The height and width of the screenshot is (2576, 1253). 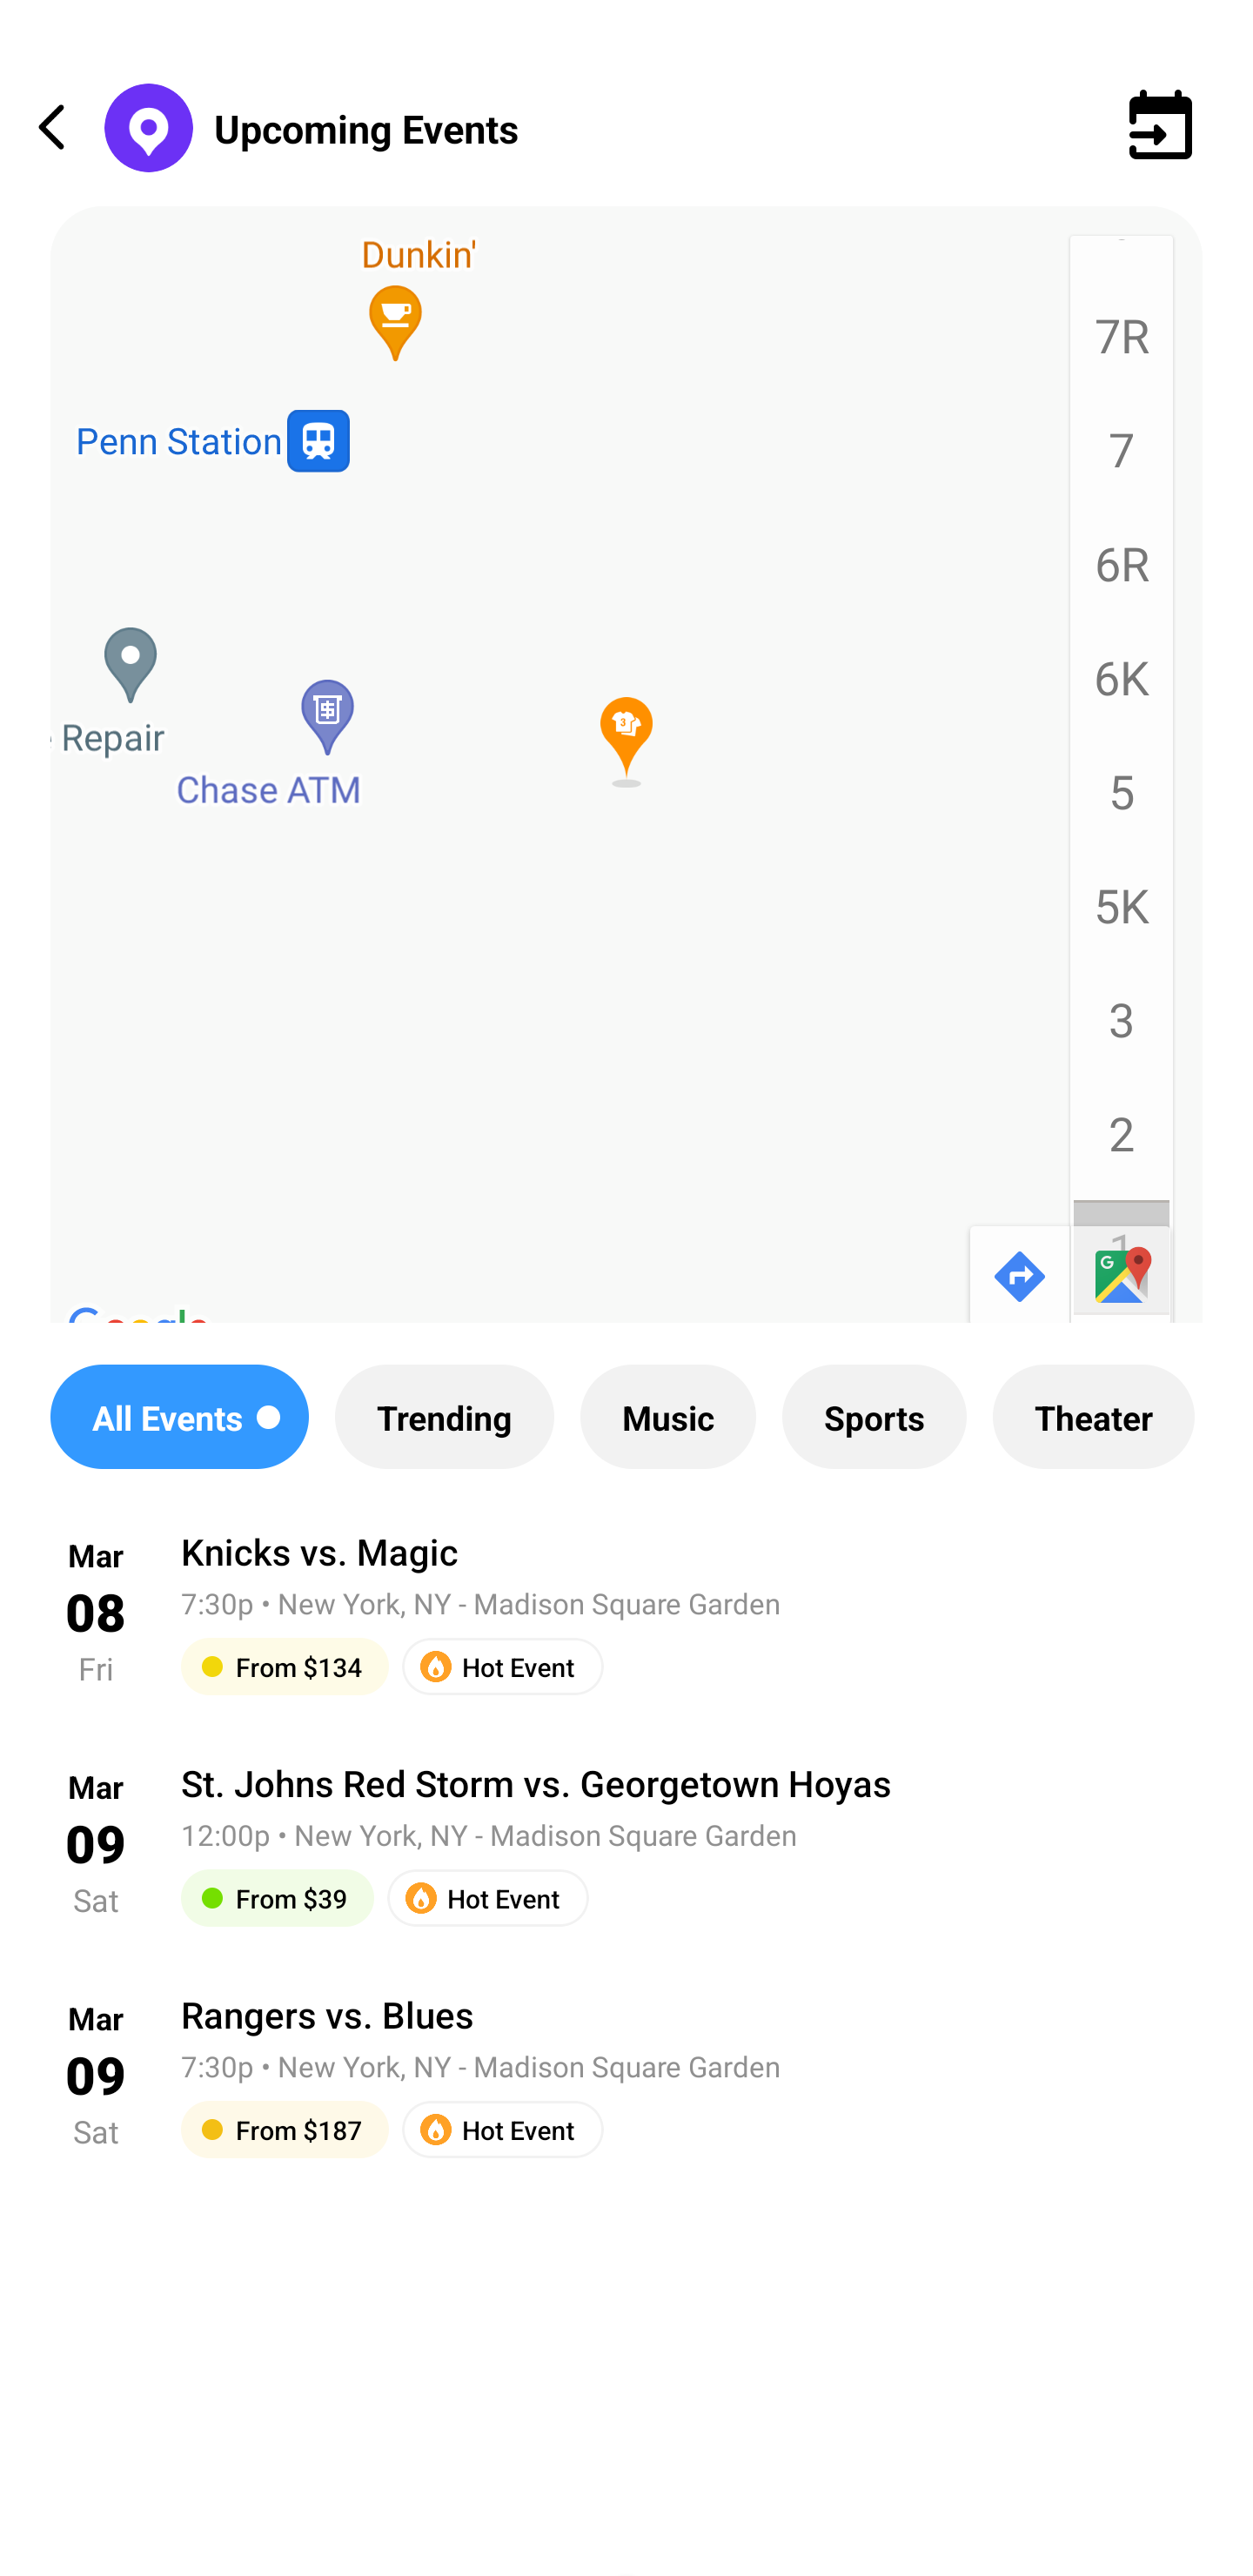 I want to click on 6R Level 6R, so click(x=1121, y=573).